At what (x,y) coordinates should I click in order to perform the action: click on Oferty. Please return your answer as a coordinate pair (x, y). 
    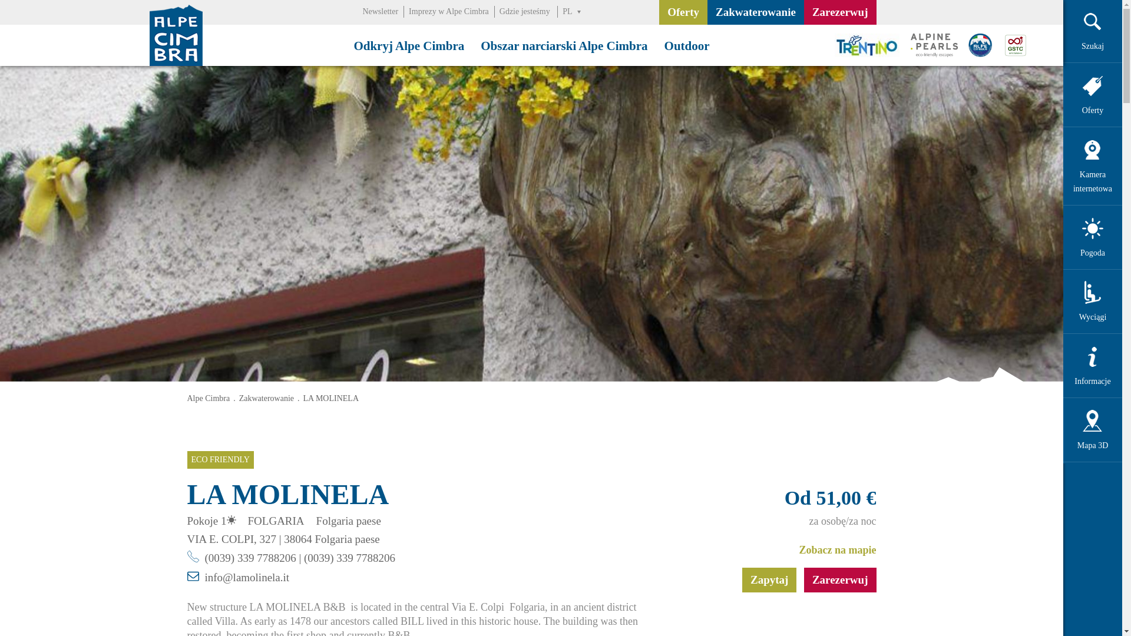
    Looking at the image, I should click on (683, 12).